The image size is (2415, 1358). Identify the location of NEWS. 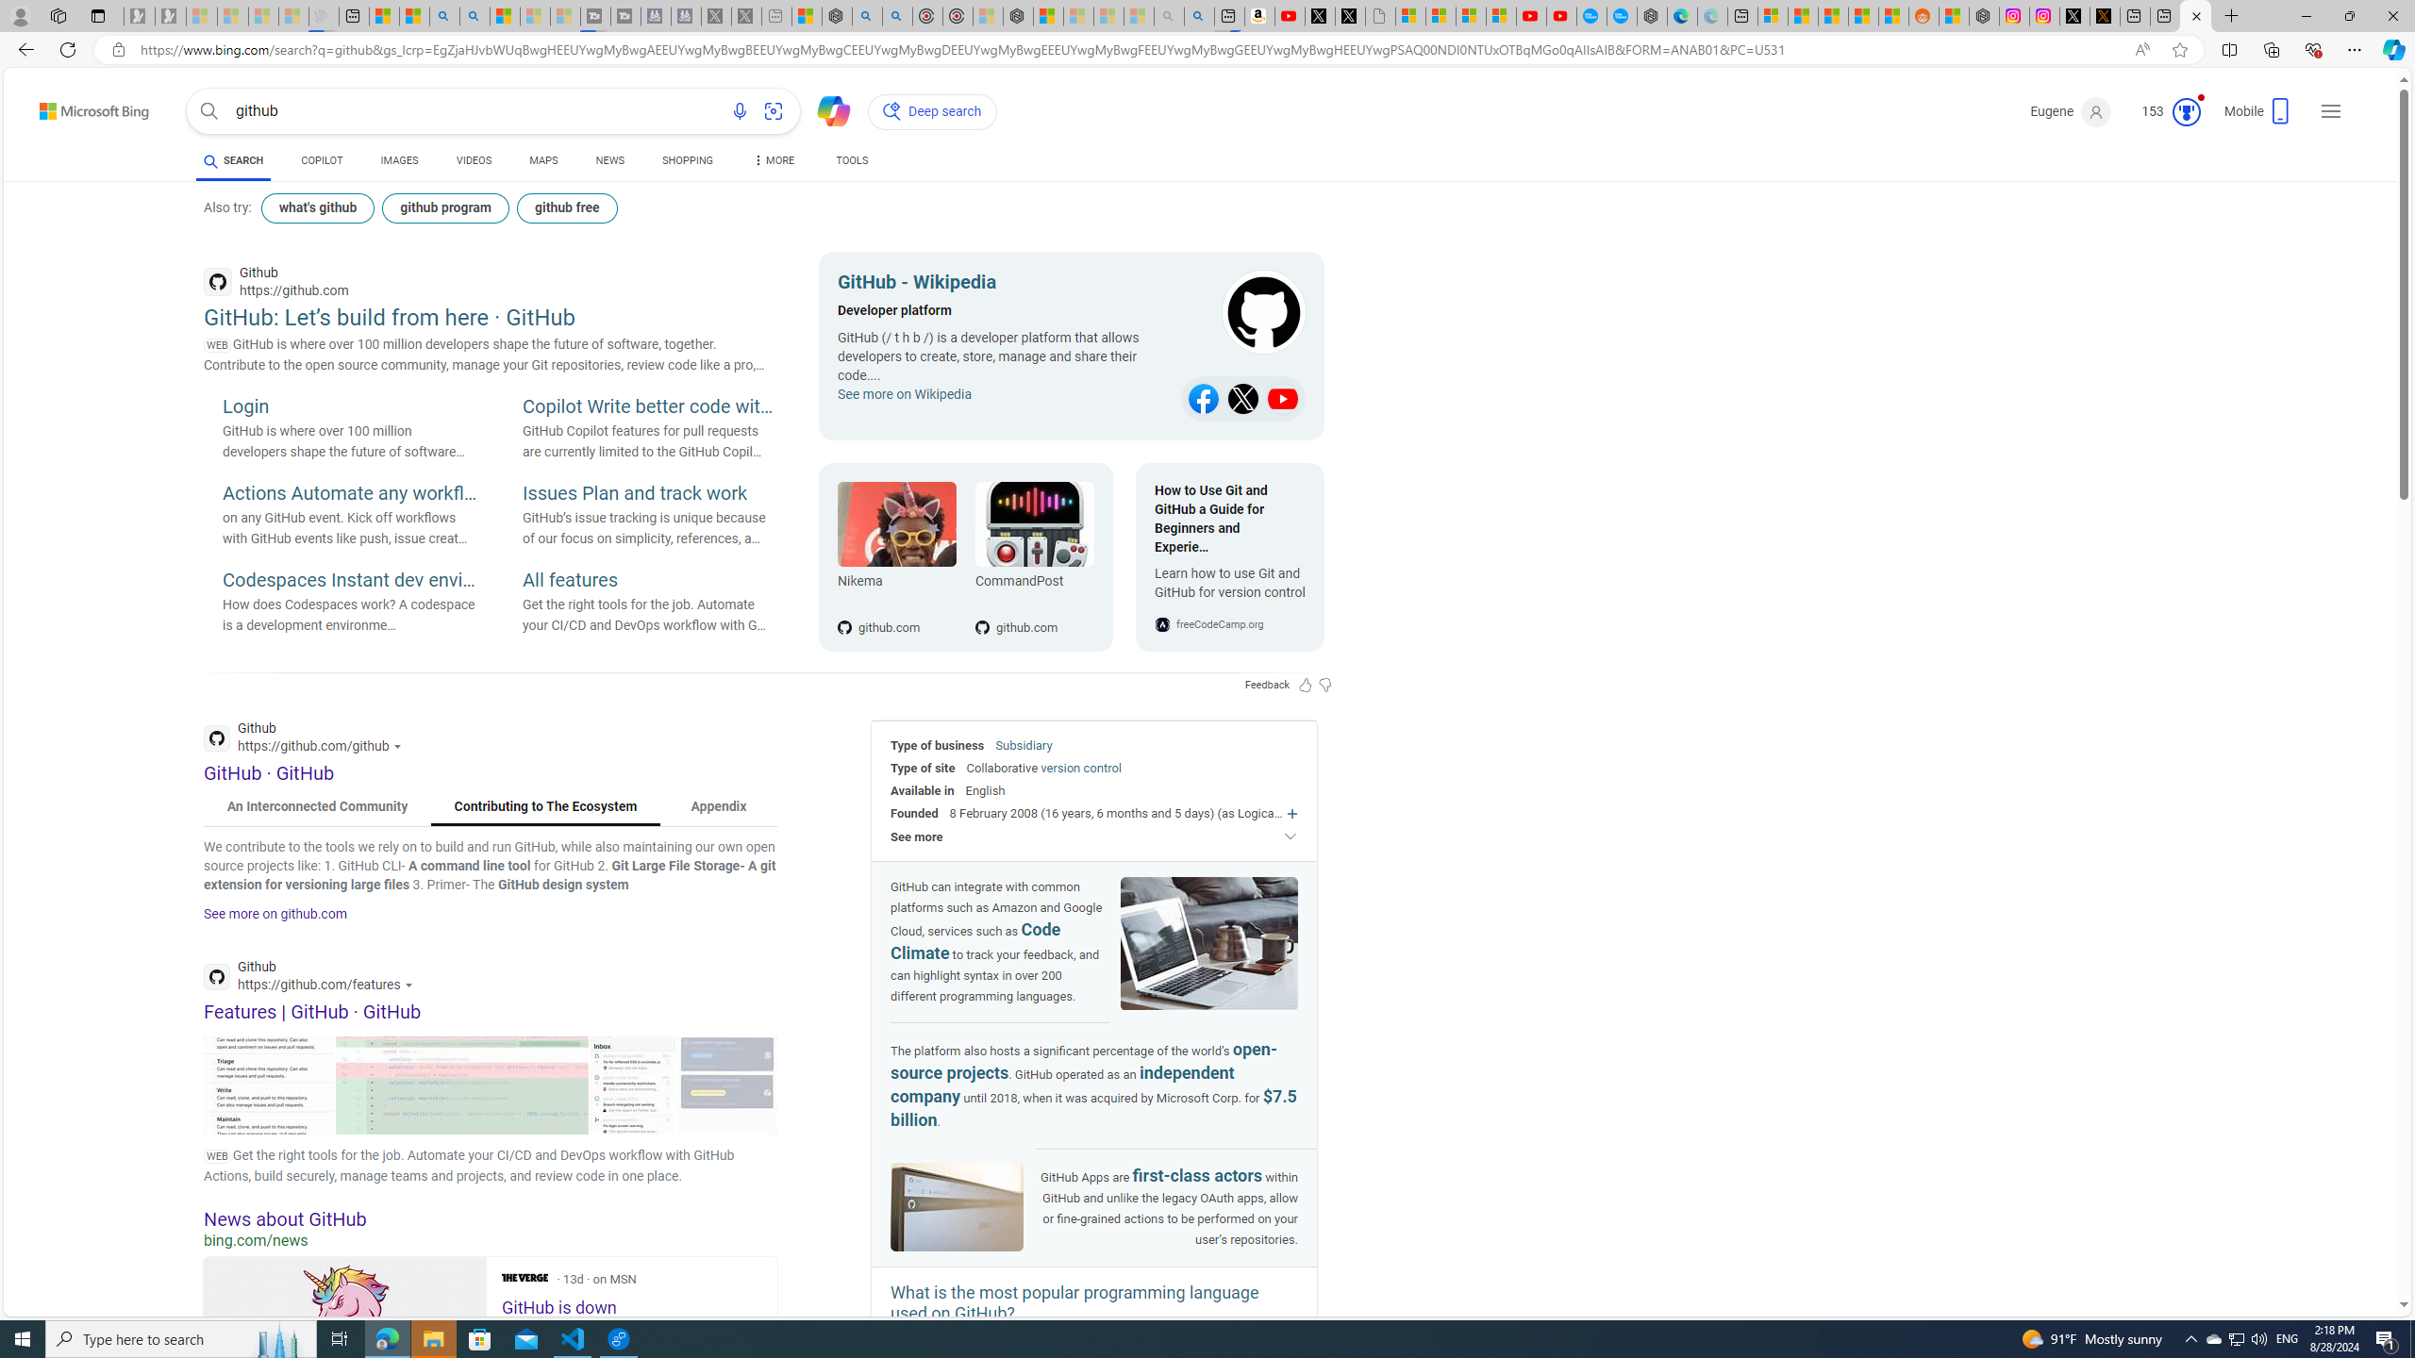
(609, 163).